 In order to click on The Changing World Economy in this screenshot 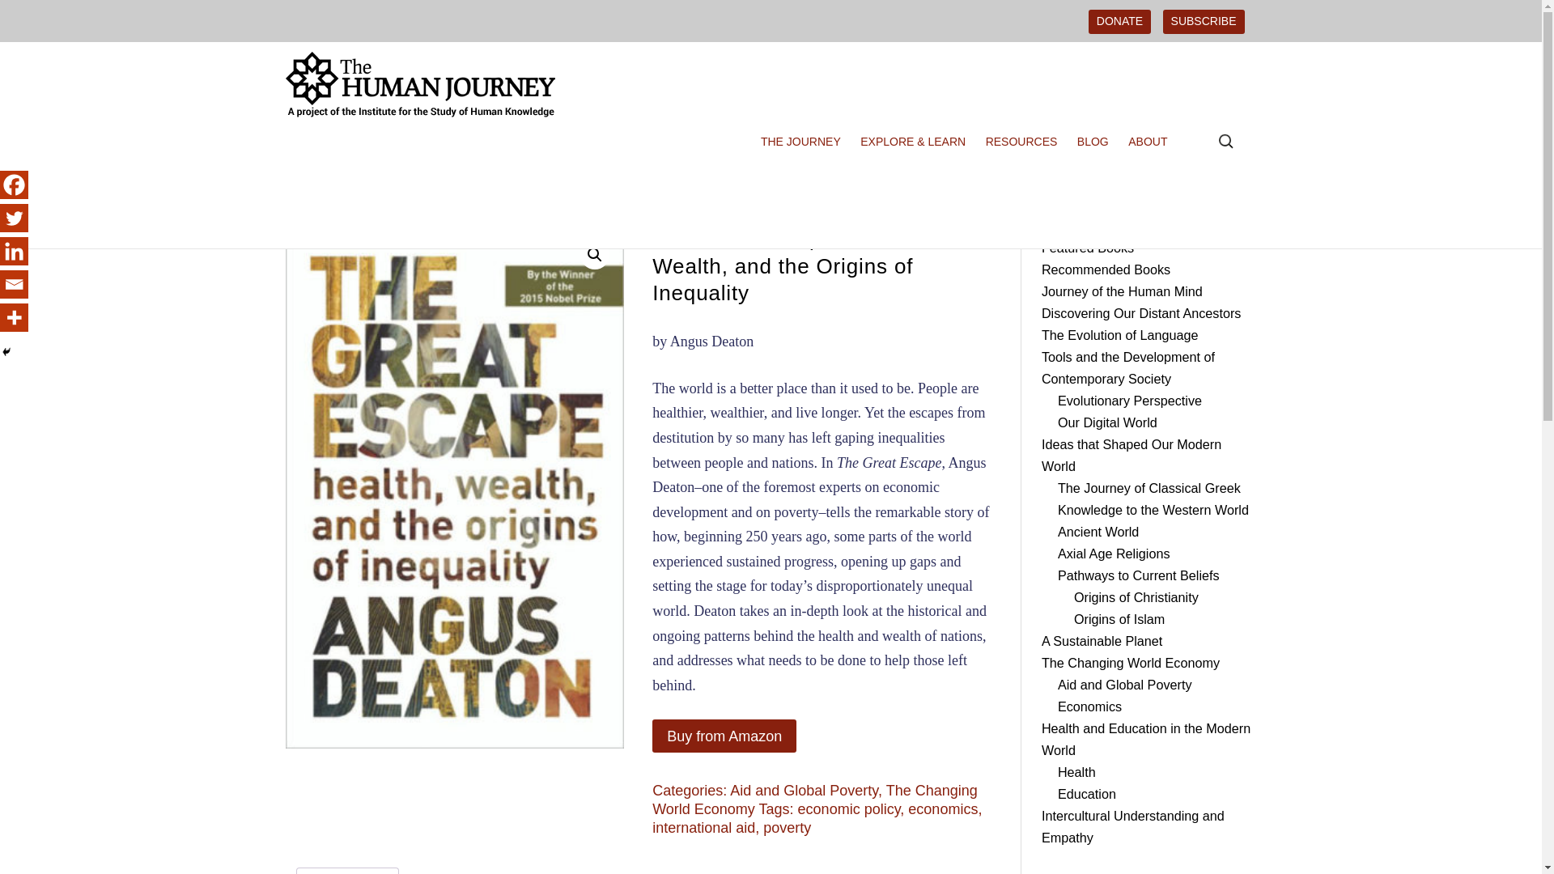, I will do `click(434, 174)`.